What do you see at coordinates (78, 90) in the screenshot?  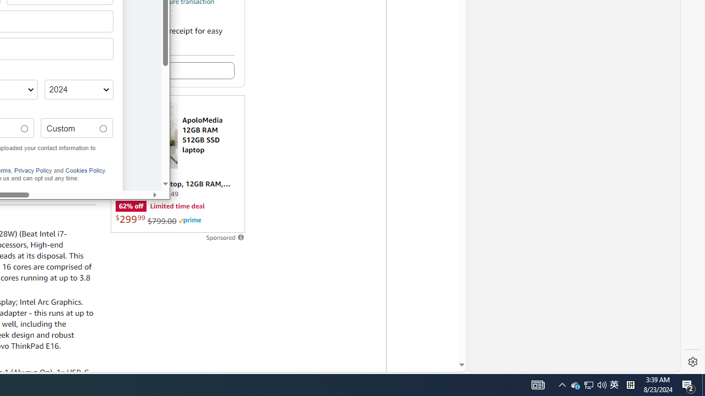 I see `Year` at bounding box center [78, 90].